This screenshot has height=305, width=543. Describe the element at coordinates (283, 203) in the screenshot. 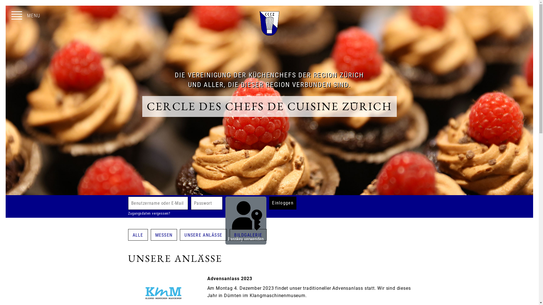

I see `Einloggen` at that location.